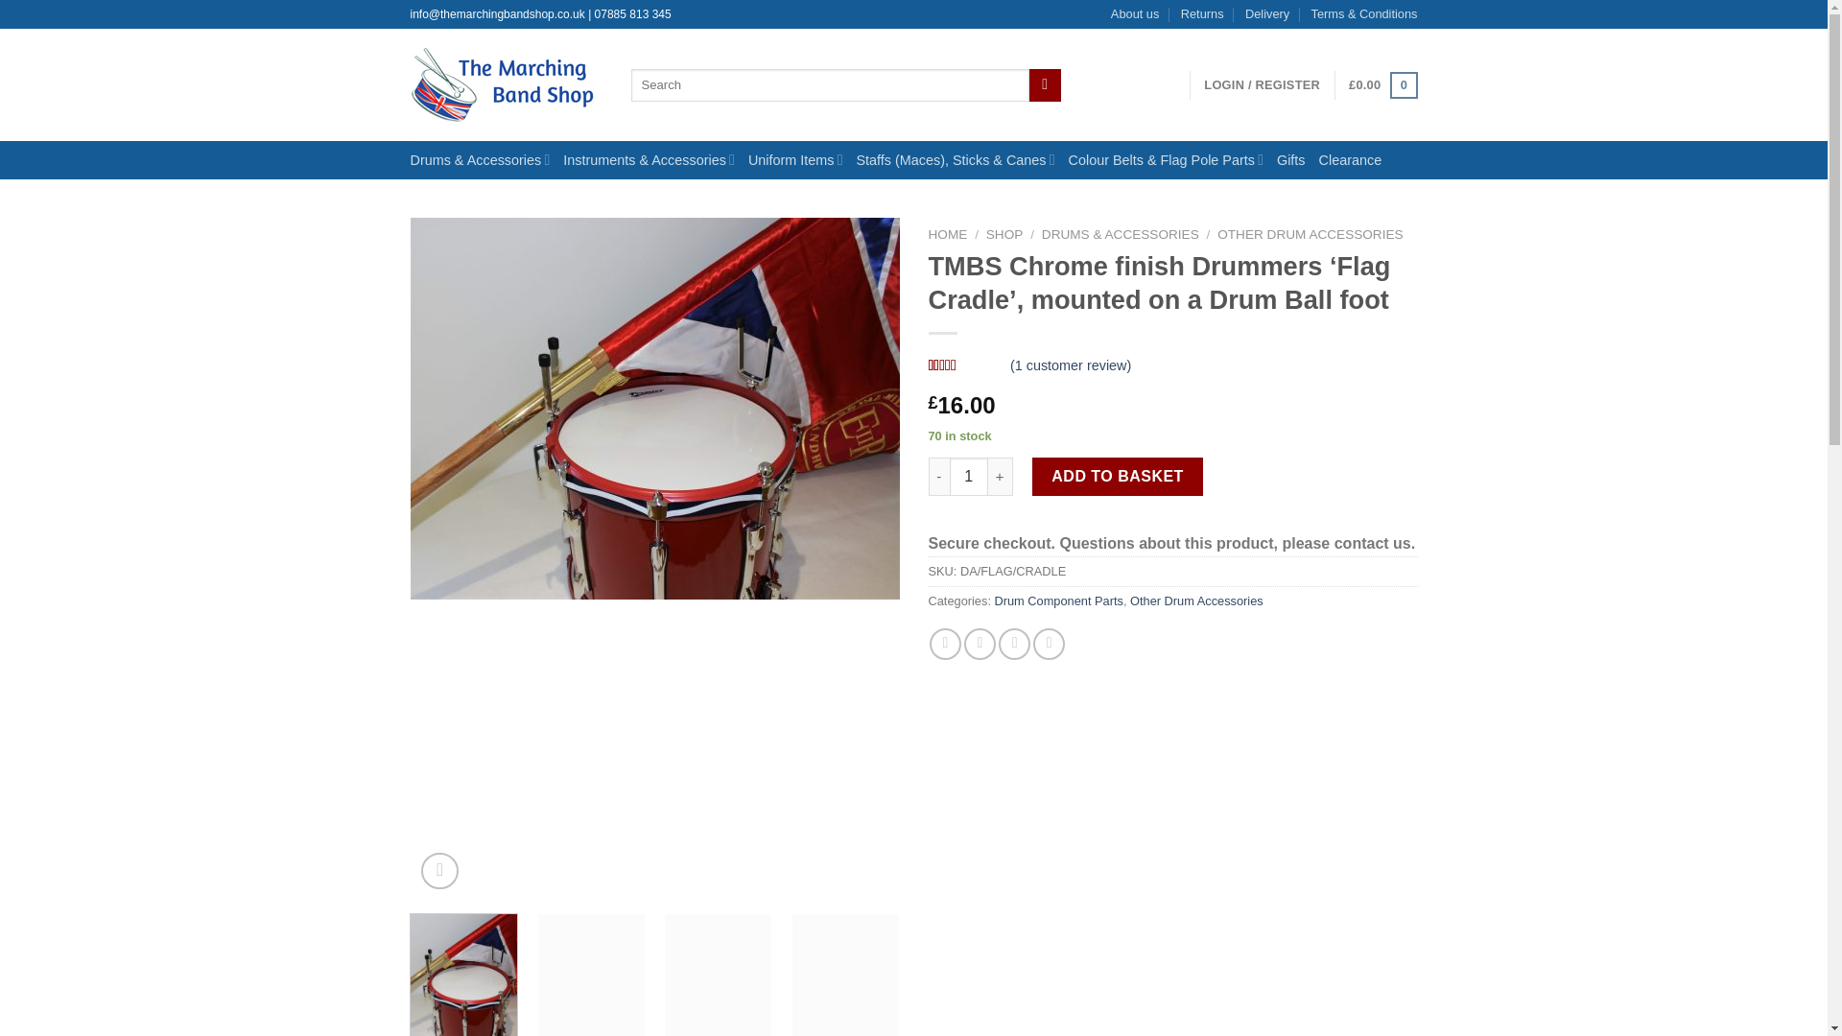  What do you see at coordinates (1013, 643) in the screenshot?
I see `Email to a Friend` at bounding box center [1013, 643].